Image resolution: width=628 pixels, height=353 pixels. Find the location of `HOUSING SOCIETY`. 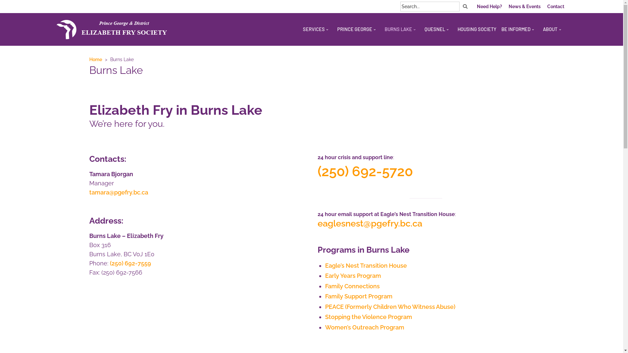

HOUSING SOCIETY is located at coordinates (477, 29).